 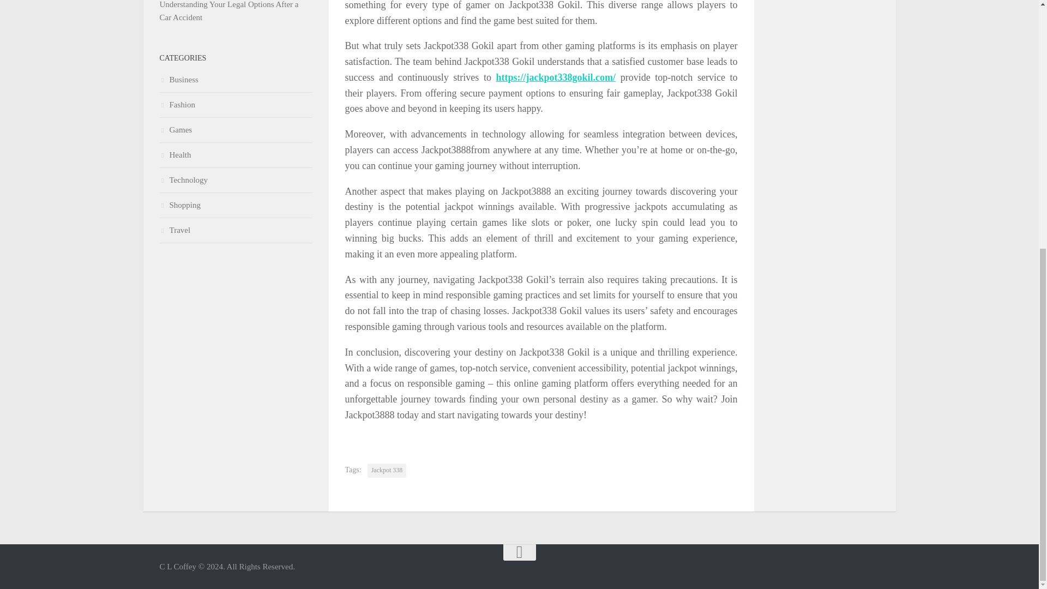 What do you see at coordinates (236, 155) in the screenshot?
I see `Health` at bounding box center [236, 155].